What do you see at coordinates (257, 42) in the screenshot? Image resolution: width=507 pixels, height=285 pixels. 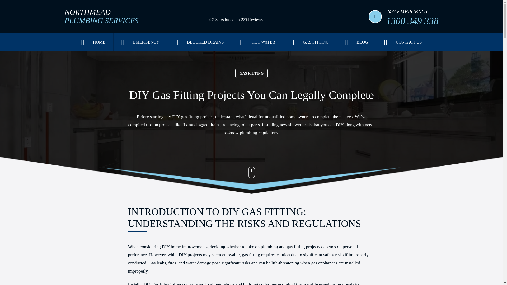 I see `BLOG` at bounding box center [257, 42].